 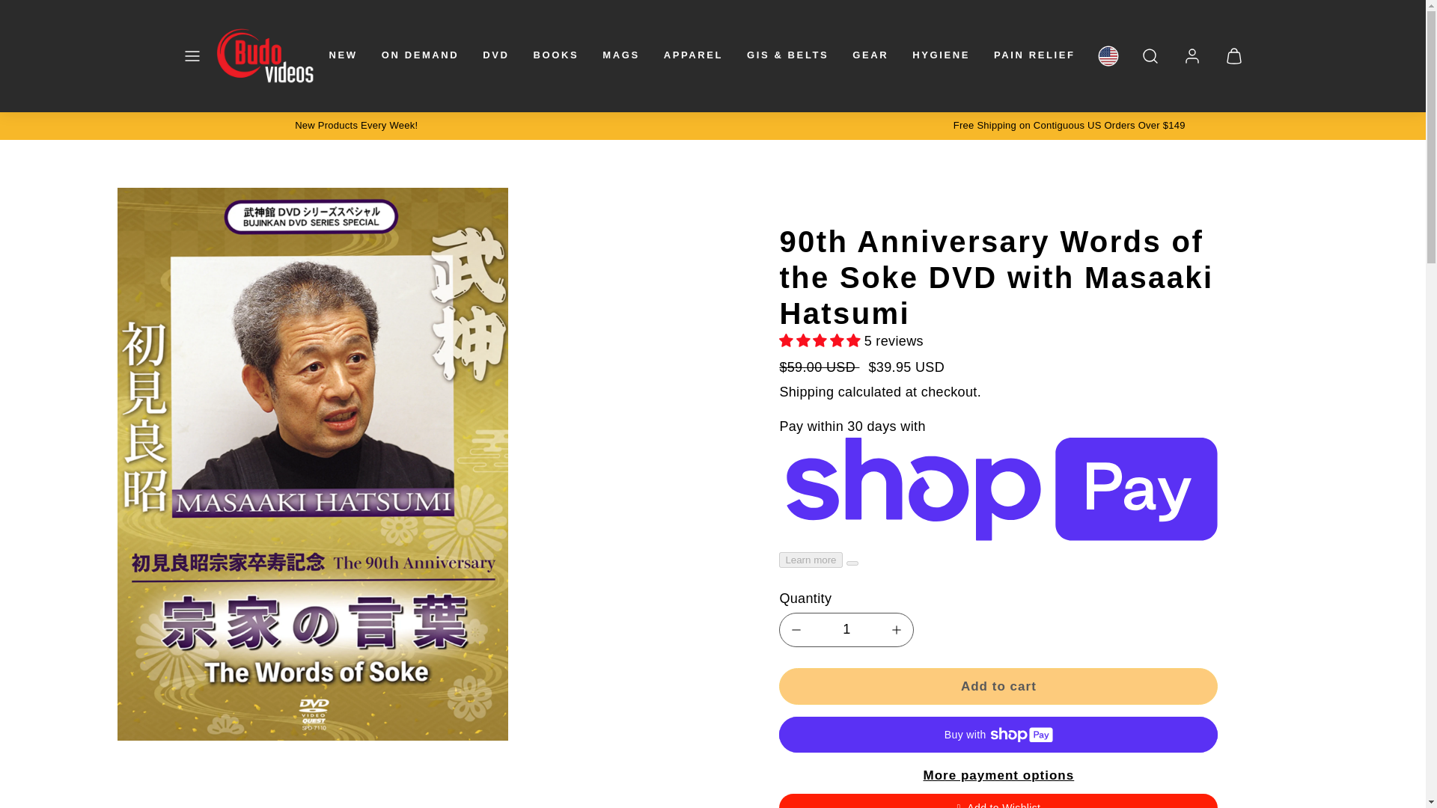 What do you see at coordinates (941, 55) in the screenshot?
I see `HYGIENE` at bounding box center [941, 55].